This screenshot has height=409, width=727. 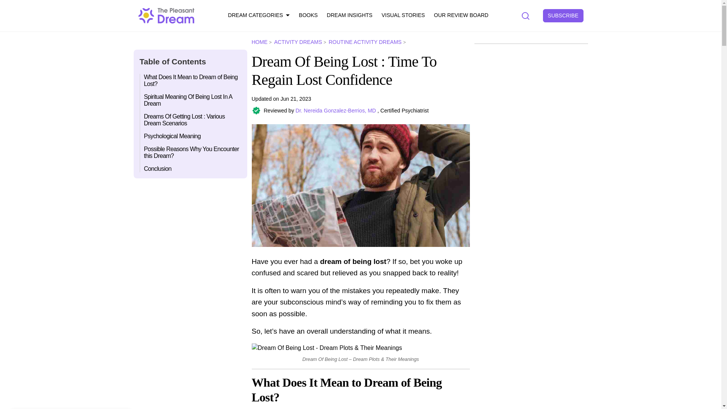 I want to click on Dreams Of Getting Lost : Various Dream Scenarios, so click(x=191, y=120).